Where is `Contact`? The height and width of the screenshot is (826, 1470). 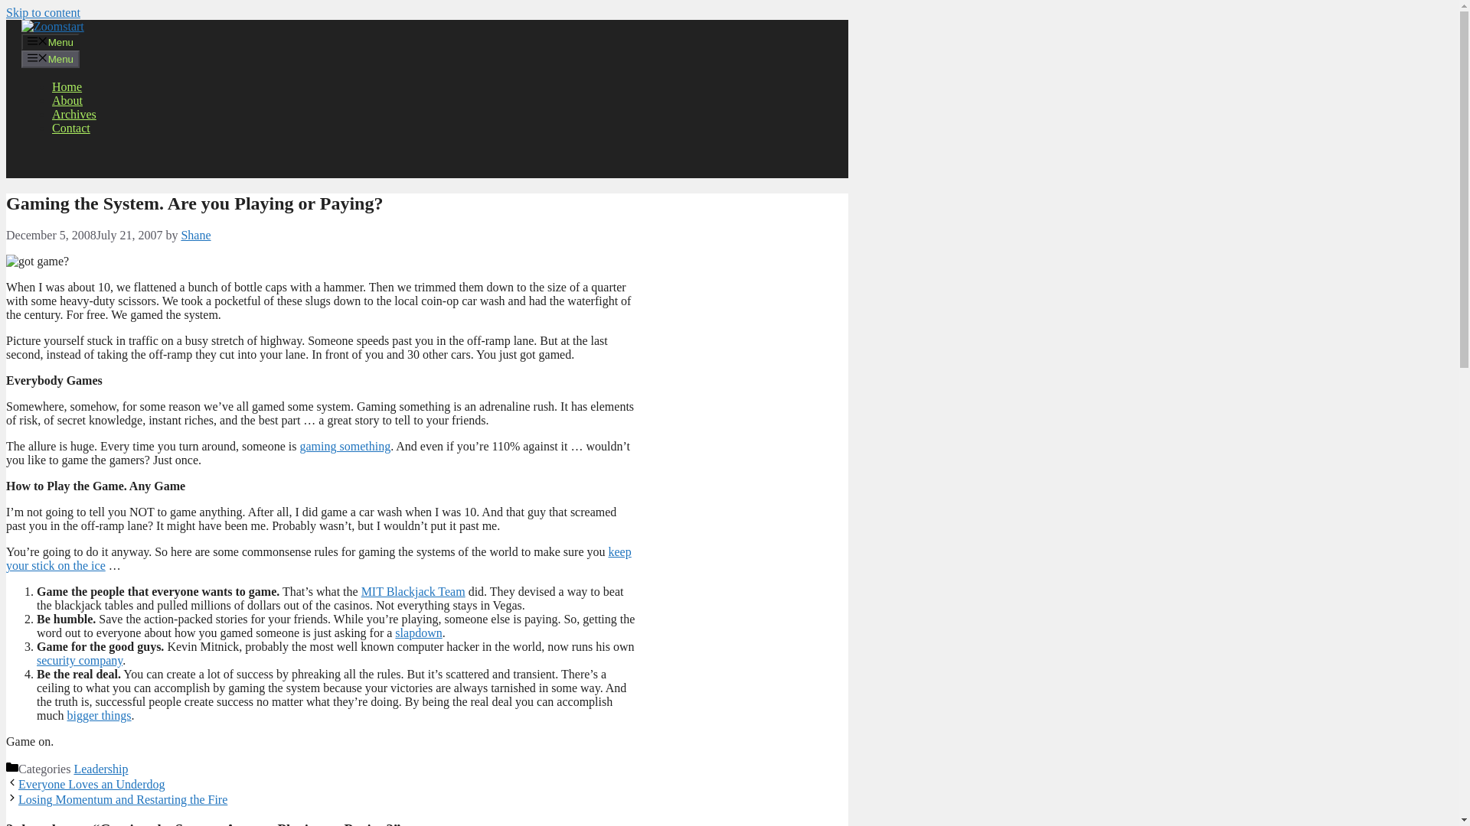
Contact is located at coordinates (70, 128).